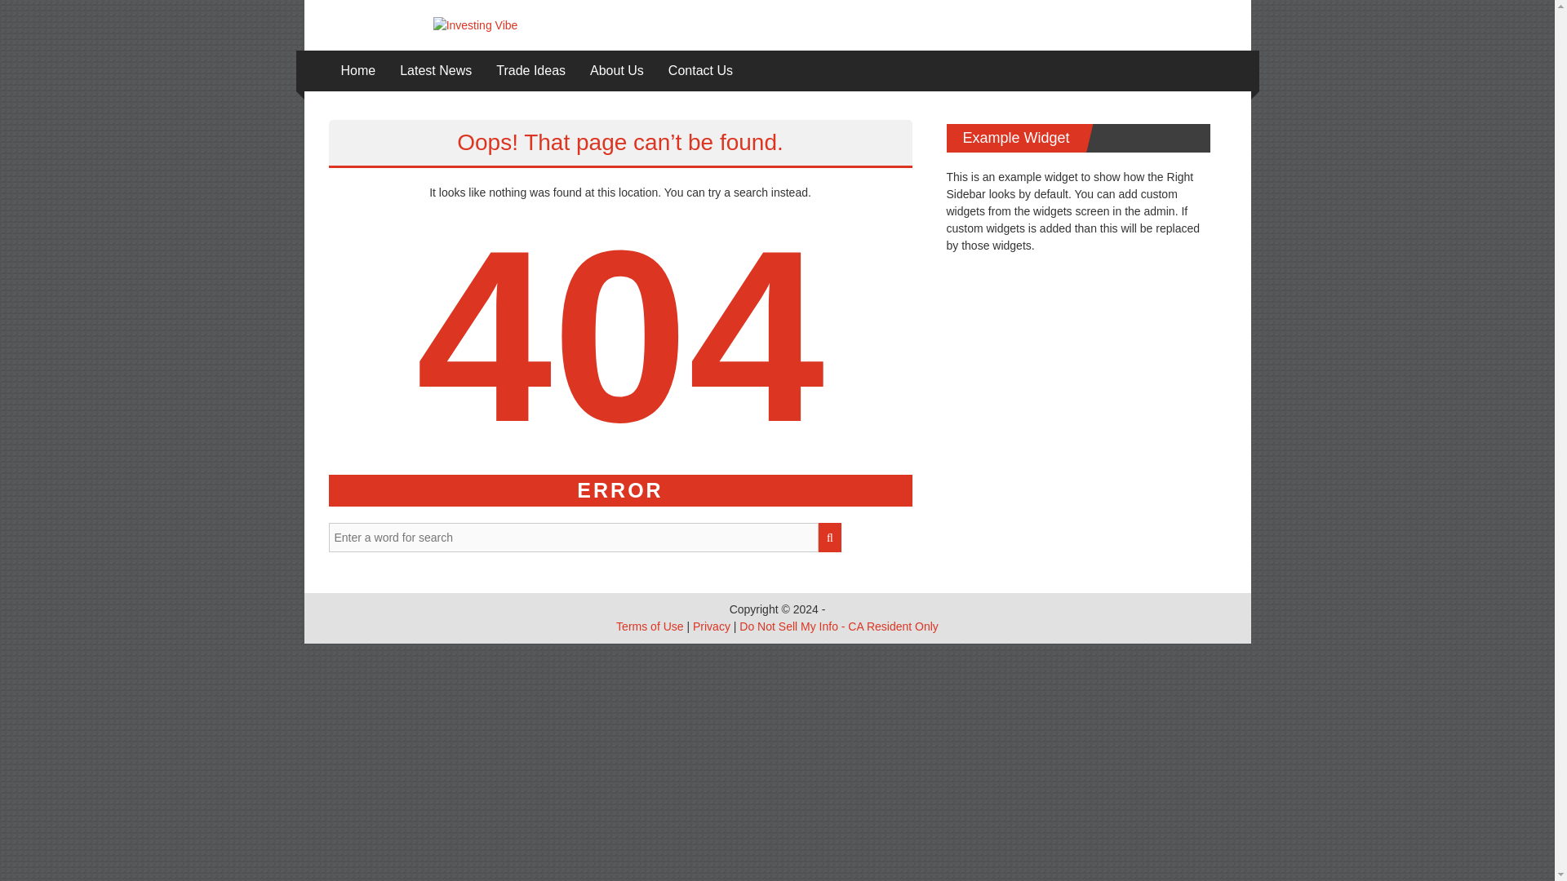 Image resolution: width=1567 pixels, height=881 pixels. What do you see at coordinates (711, 626) in the screenshot?
I see `Privacy` at bounding box center [711, 626].